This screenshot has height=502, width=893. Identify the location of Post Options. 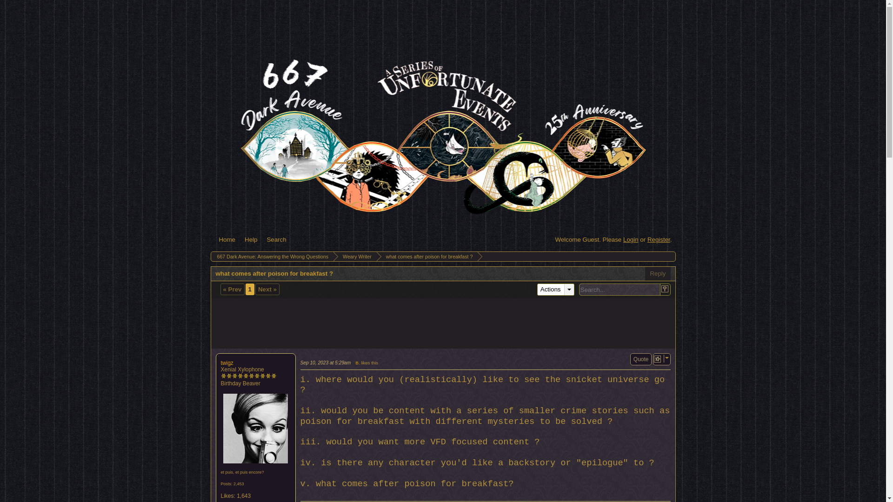
(657, 359).